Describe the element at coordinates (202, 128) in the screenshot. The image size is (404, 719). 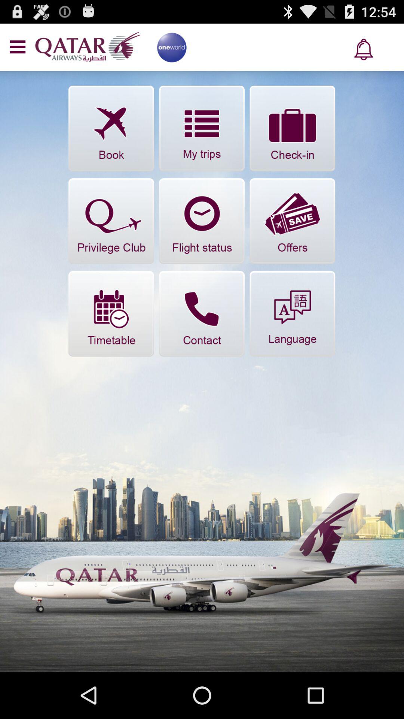
I see `go to flights made` at that location.